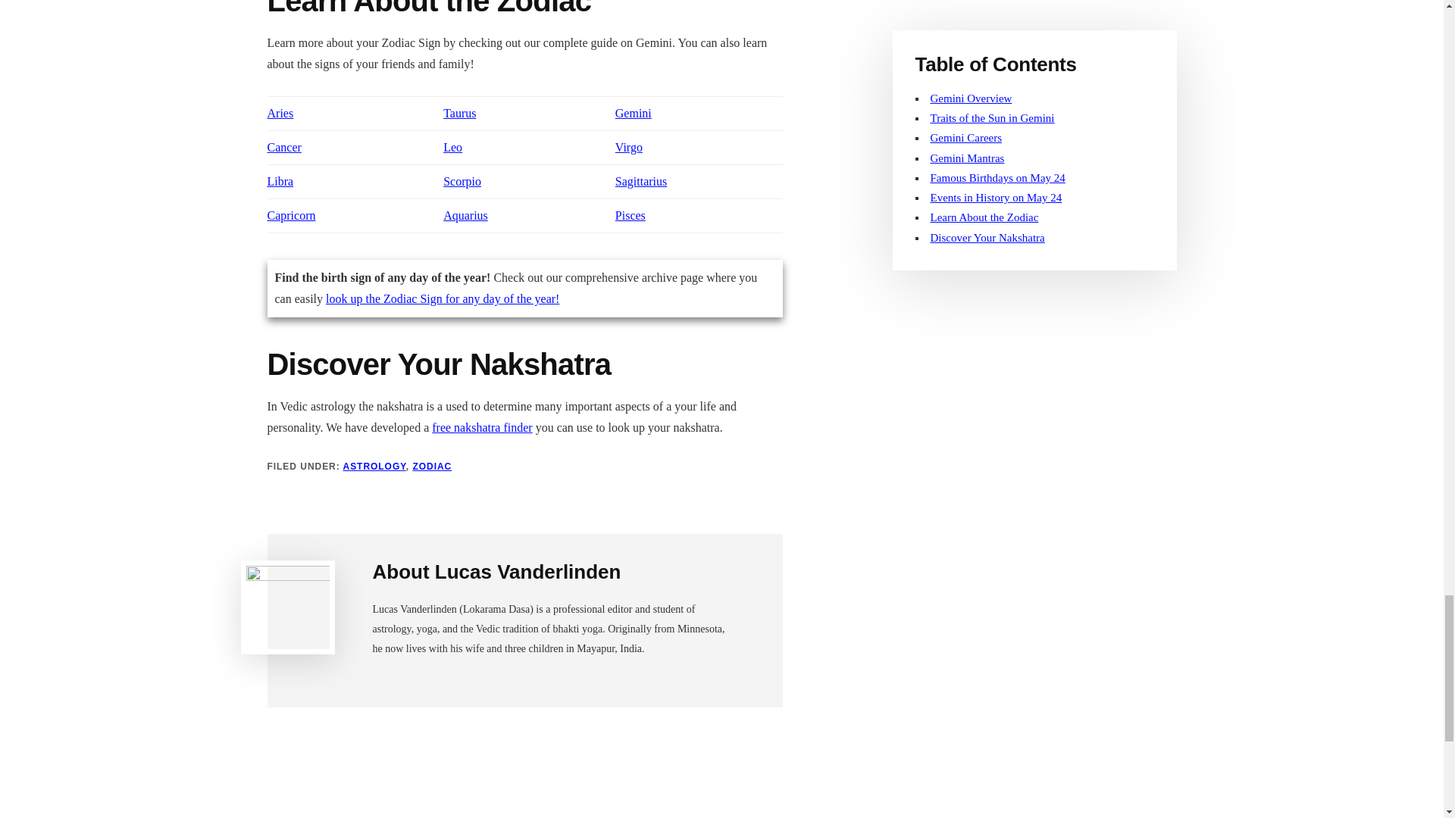 Image resolution: width=1455 pixels, height=818 pixels. I want to click on Scorpio, so click(462, 182).